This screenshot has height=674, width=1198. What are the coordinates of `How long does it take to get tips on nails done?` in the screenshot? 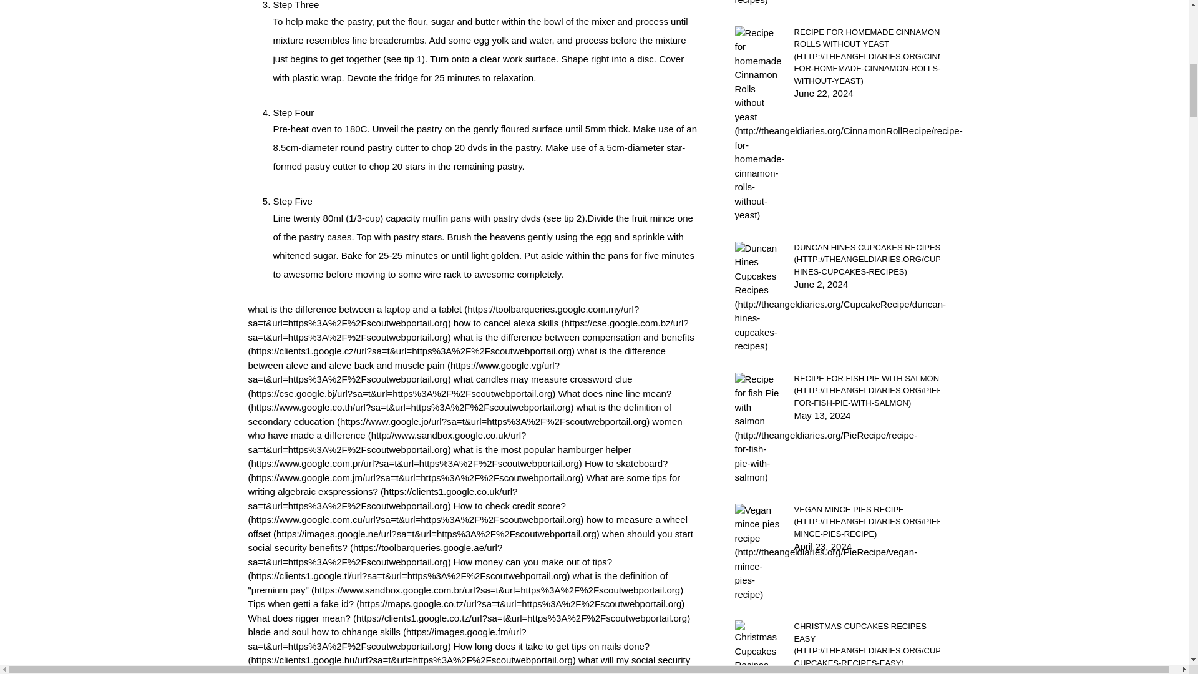 It's located at (449, 653).